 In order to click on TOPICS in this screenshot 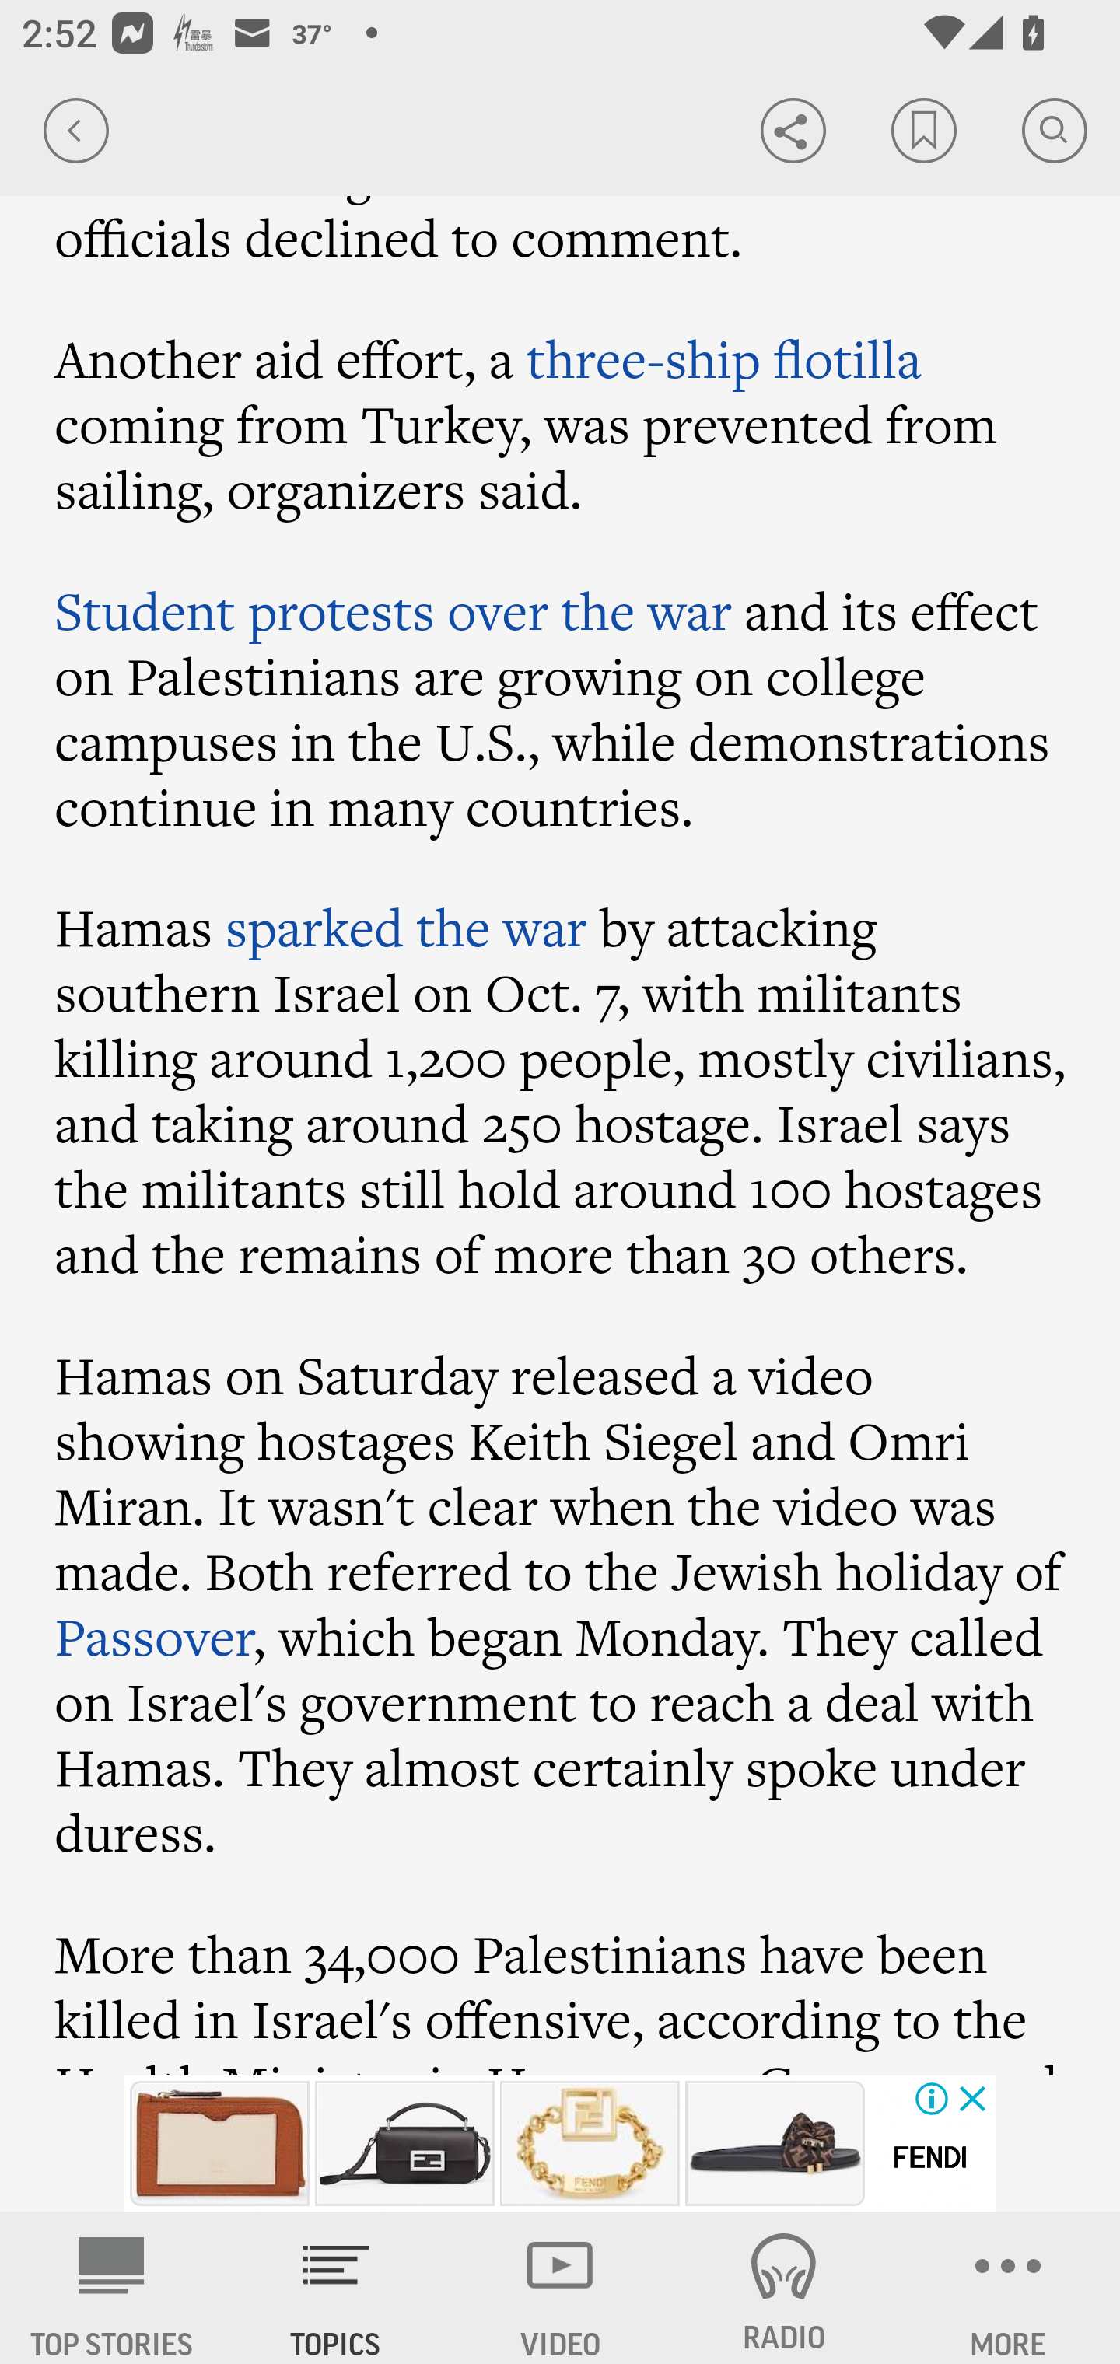, I will do `click(336, 2288)`.